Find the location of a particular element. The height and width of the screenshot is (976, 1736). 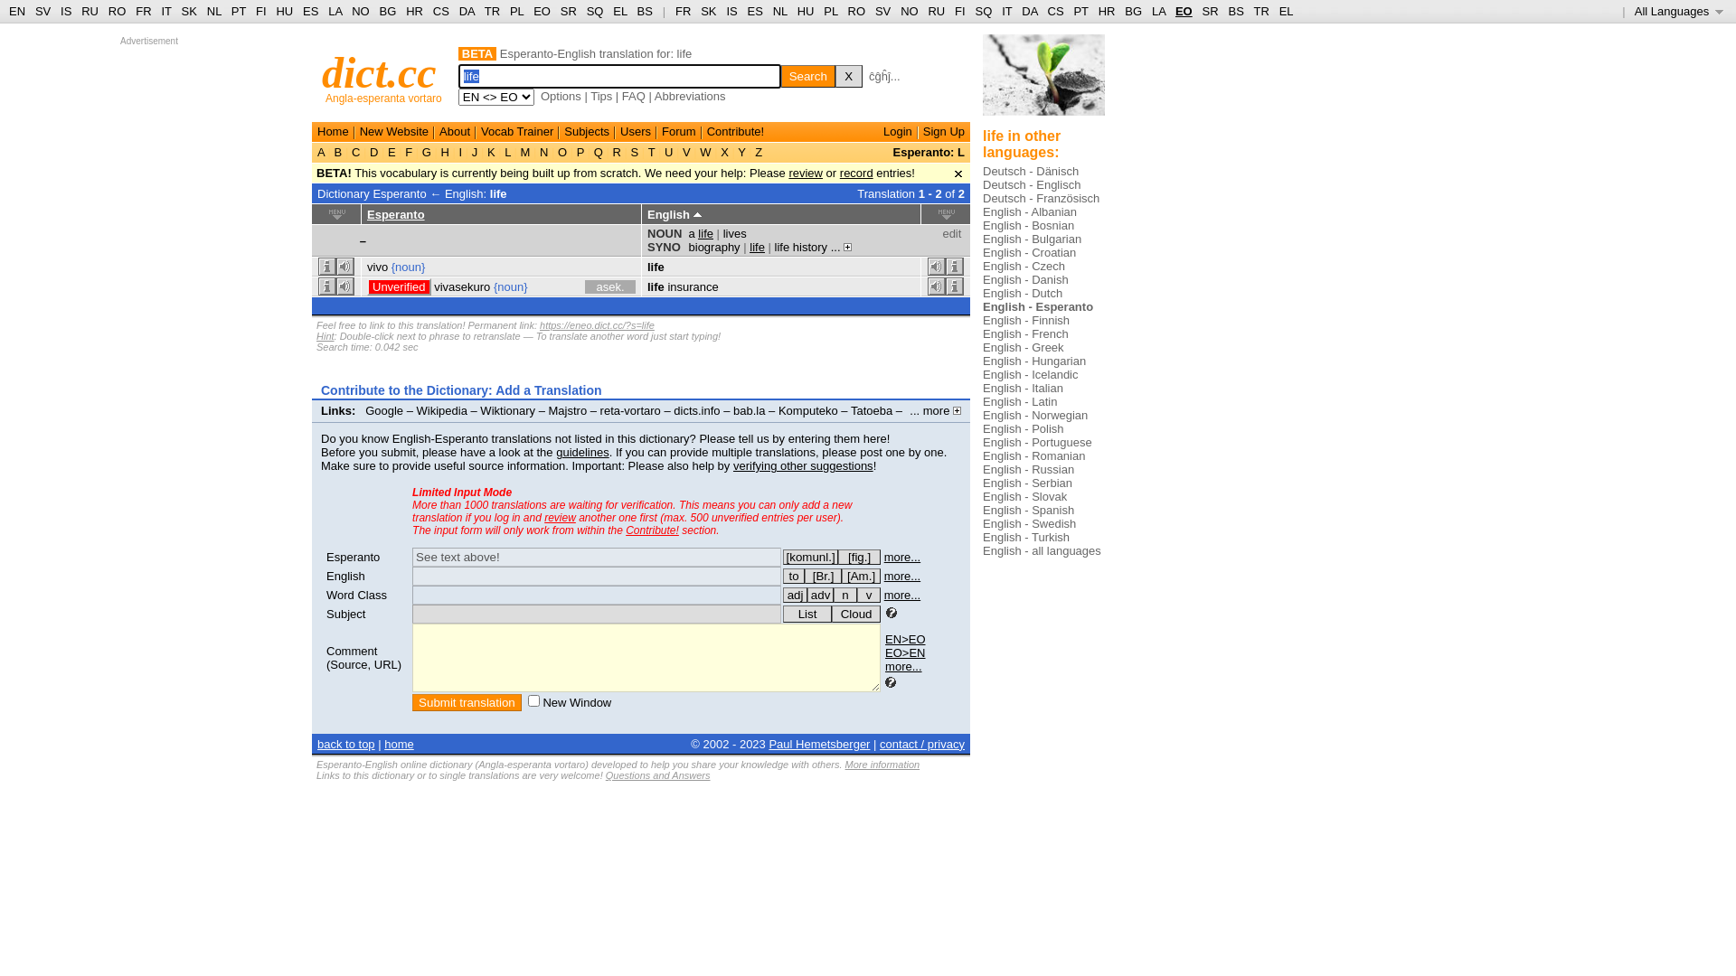

DA is located at coordinates (1029, 11).